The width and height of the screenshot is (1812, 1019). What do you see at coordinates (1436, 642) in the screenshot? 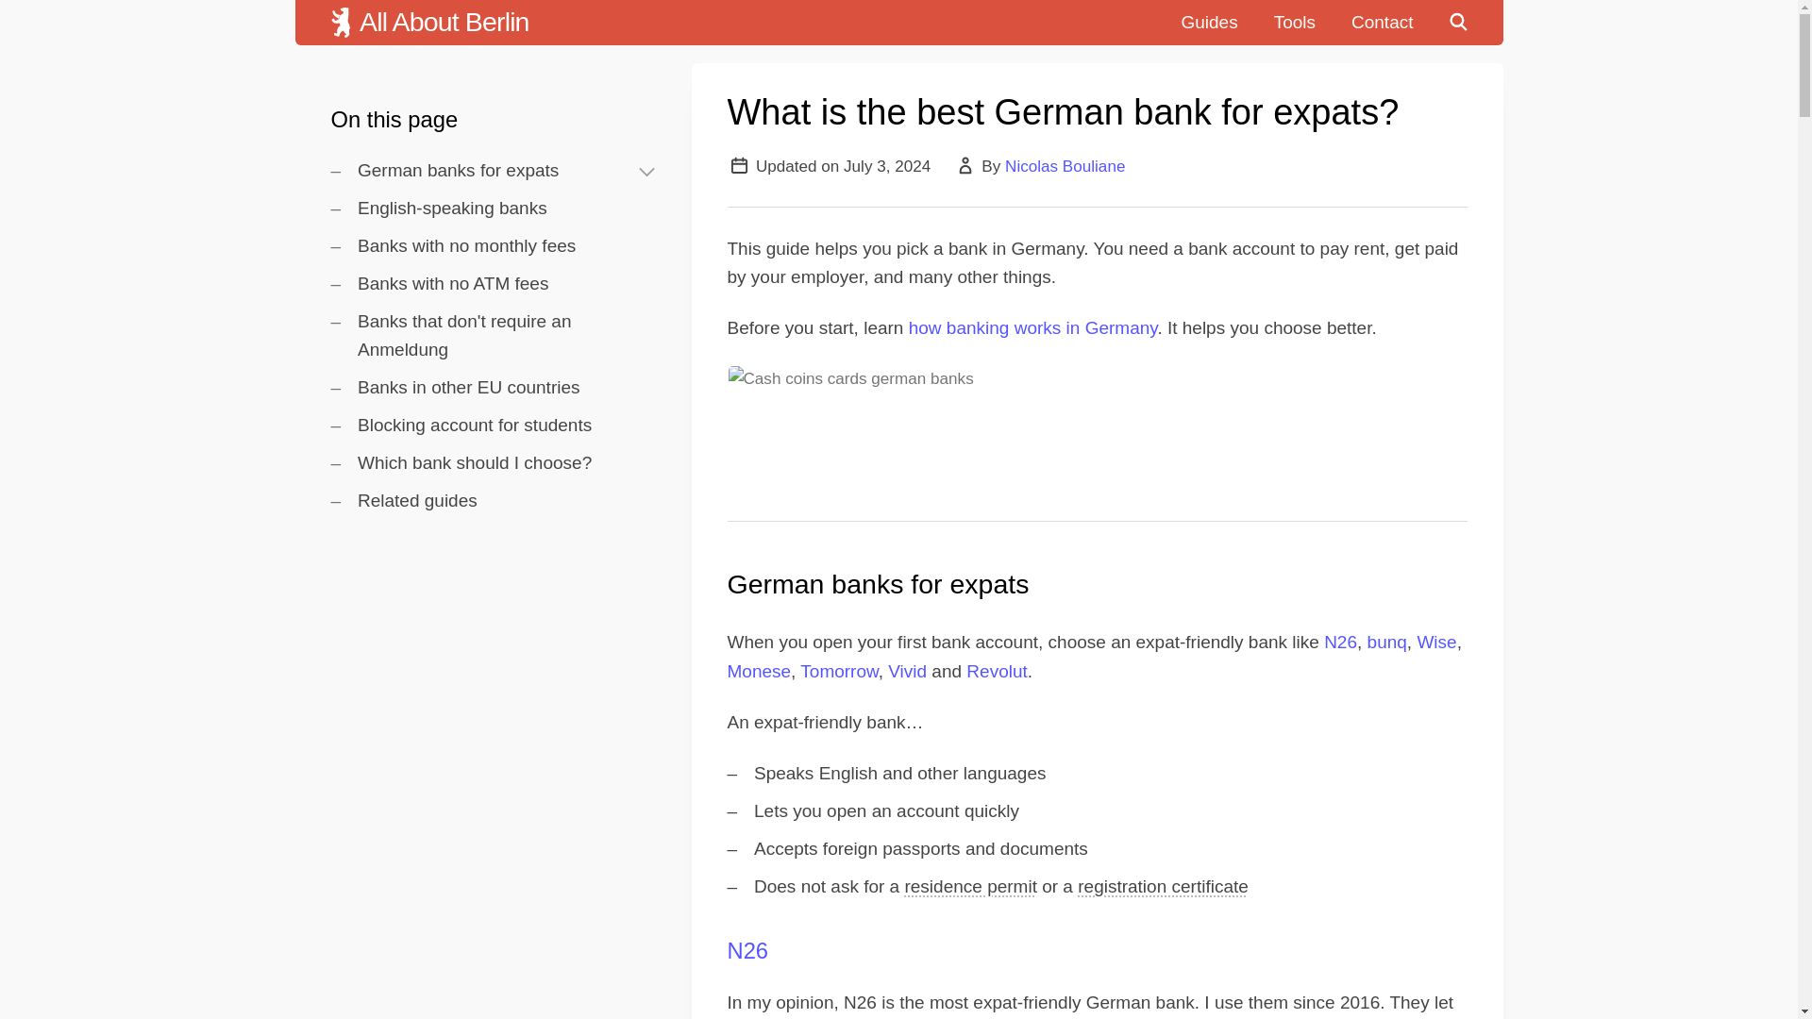
I see `Wise` at bounding box center [1436, 642].